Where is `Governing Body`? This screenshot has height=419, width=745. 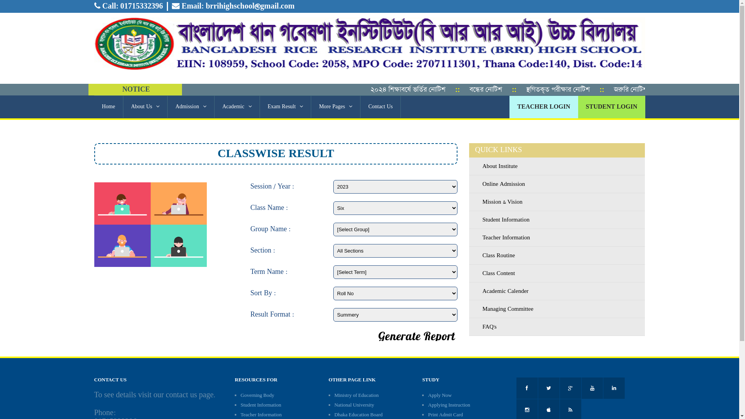
Governing Body is located at coordinates (258, 396).